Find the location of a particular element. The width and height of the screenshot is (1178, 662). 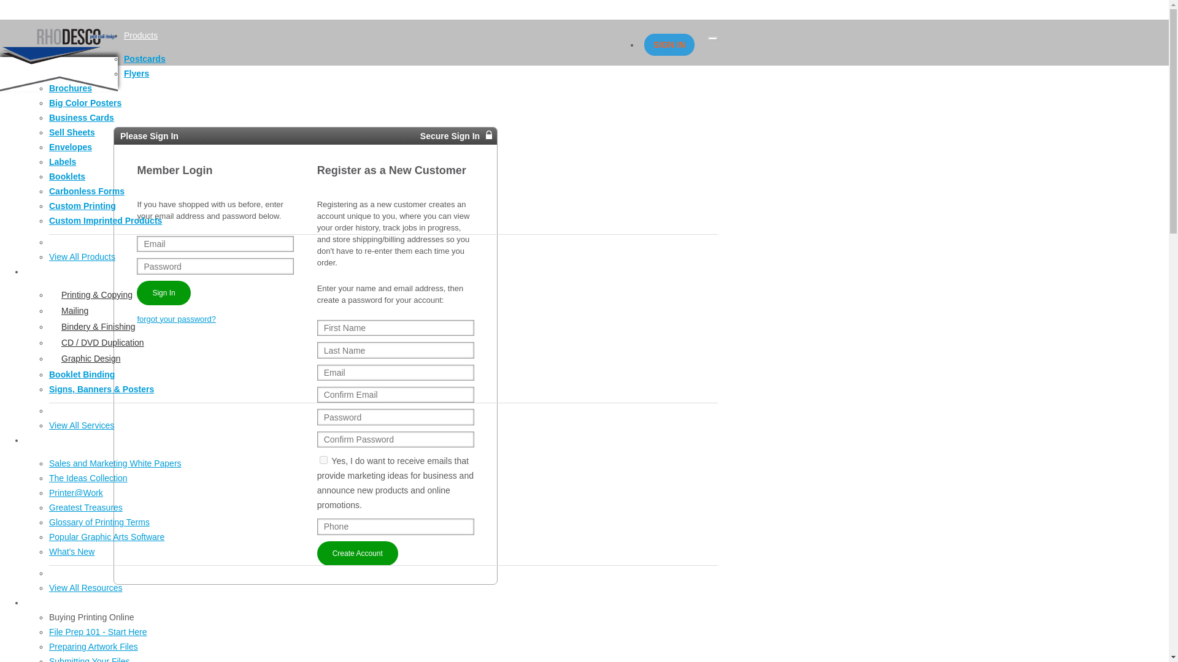

Labels is located at coordinates (63, 162).